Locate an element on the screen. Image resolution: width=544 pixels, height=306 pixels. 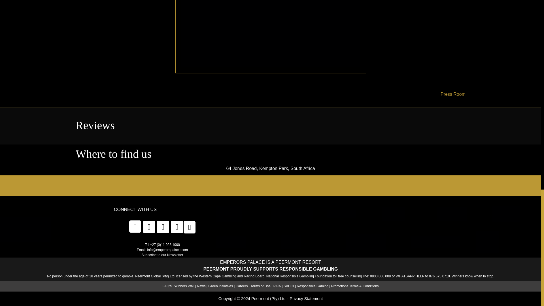
Emperors Palace Hotel Casino Convention Resort on Instagram is located at coordinates (190, 227).